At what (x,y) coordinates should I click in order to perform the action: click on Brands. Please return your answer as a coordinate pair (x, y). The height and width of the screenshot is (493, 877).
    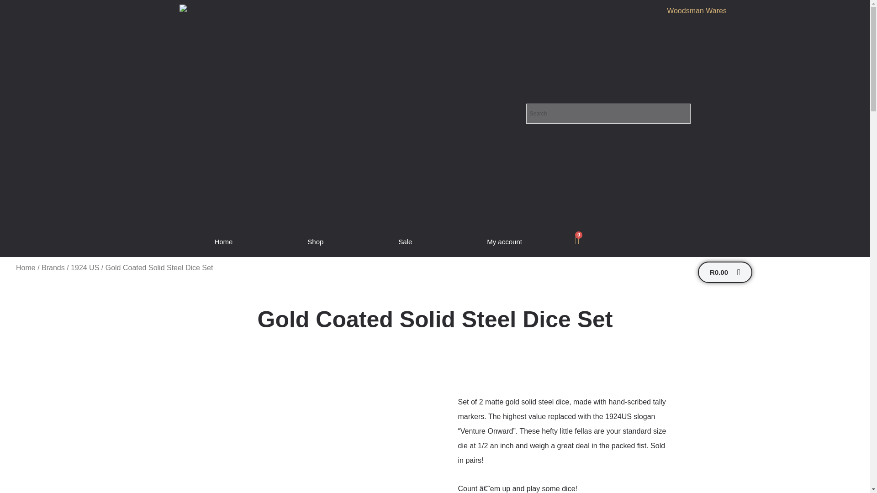
    Looking at the image, I should click on (53, 267).